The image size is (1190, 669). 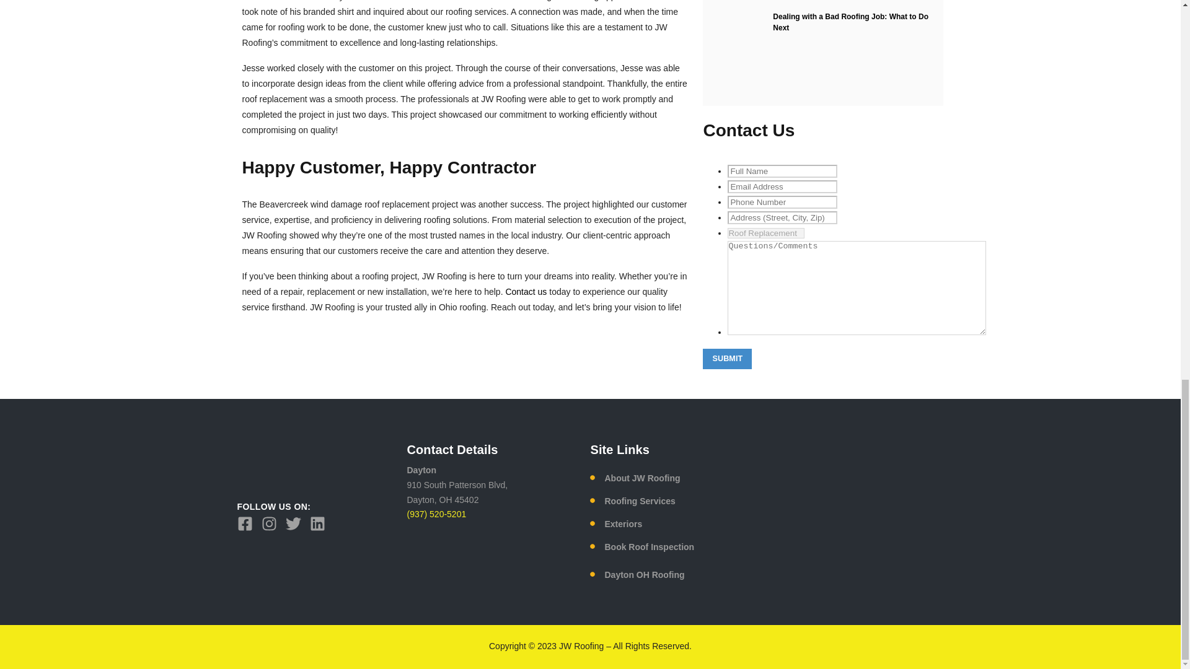 What do you see at coordinates (728, 359) in the screenshot?
I see `Submit` at bounding box center [728, 359].